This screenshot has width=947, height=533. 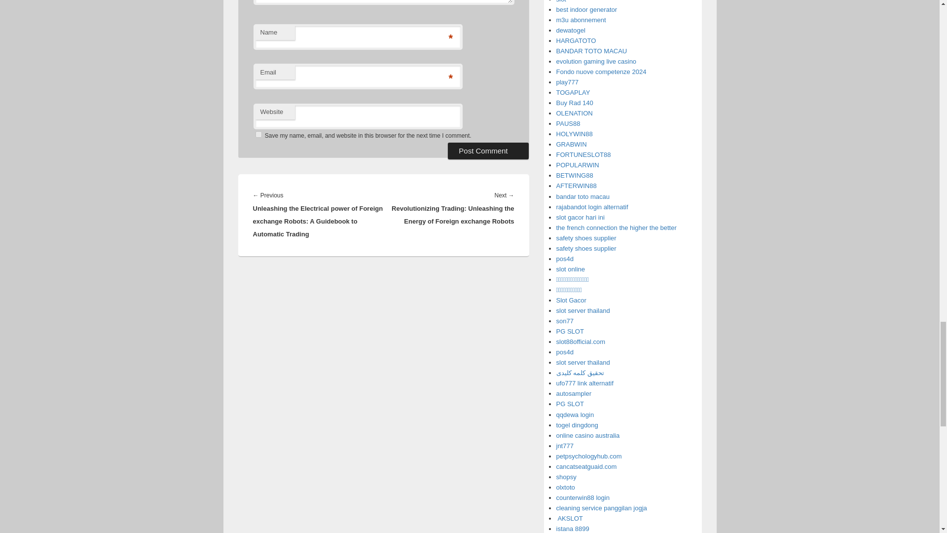 What do you see at coordinates (488, 151) in the screenshot?
I see `Post Comment` at bounding box center [488, 151].